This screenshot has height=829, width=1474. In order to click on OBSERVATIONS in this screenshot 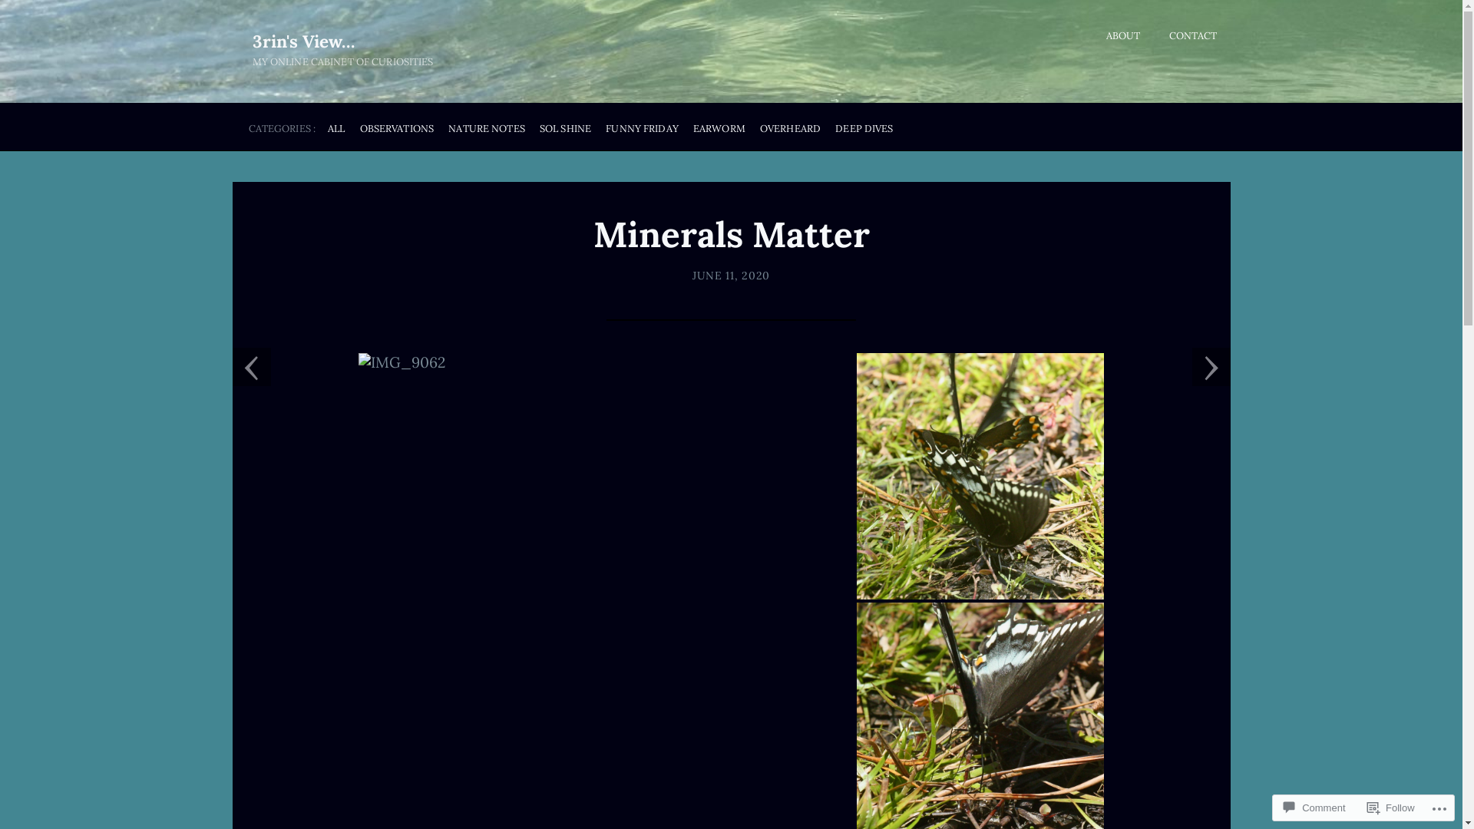, I will do `click(398, 129)`.